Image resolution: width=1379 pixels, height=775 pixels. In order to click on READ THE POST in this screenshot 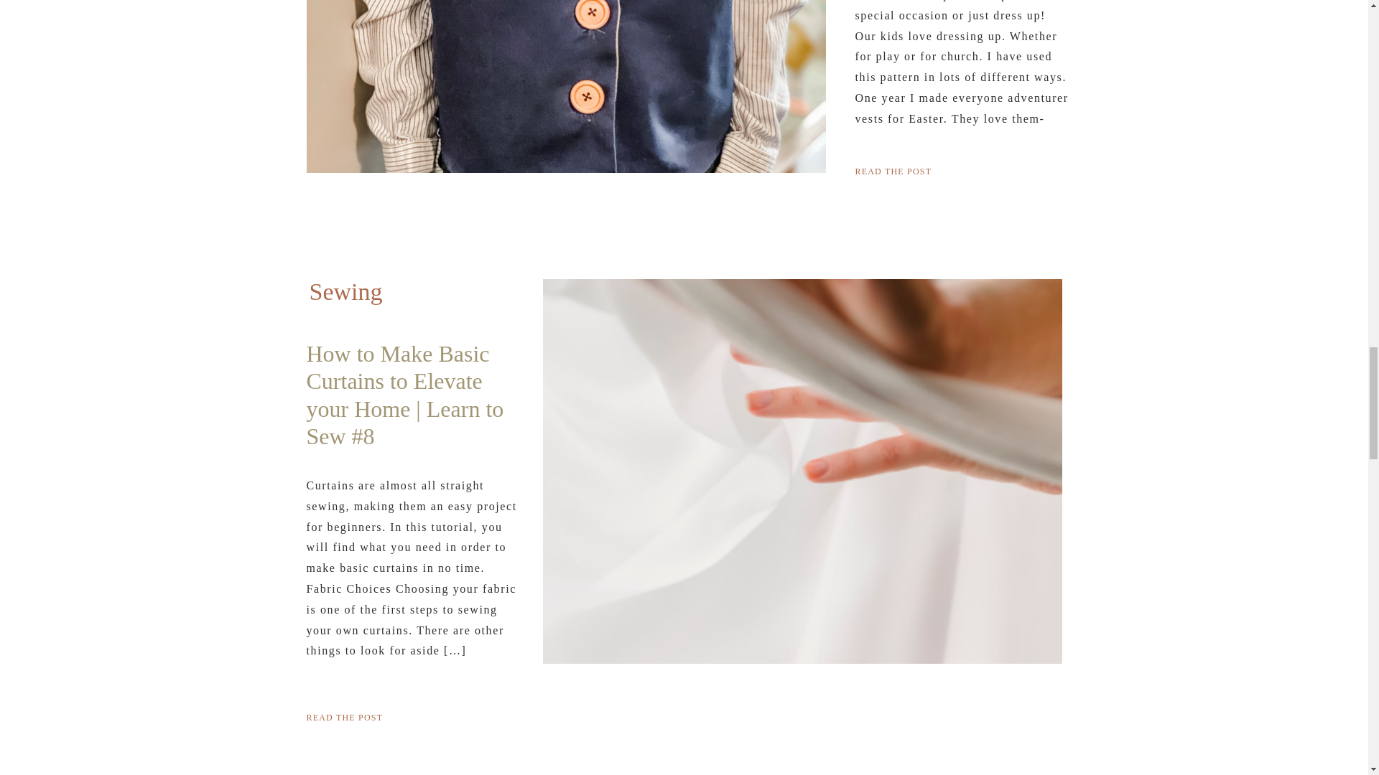, I will do `click(965, 169)`.